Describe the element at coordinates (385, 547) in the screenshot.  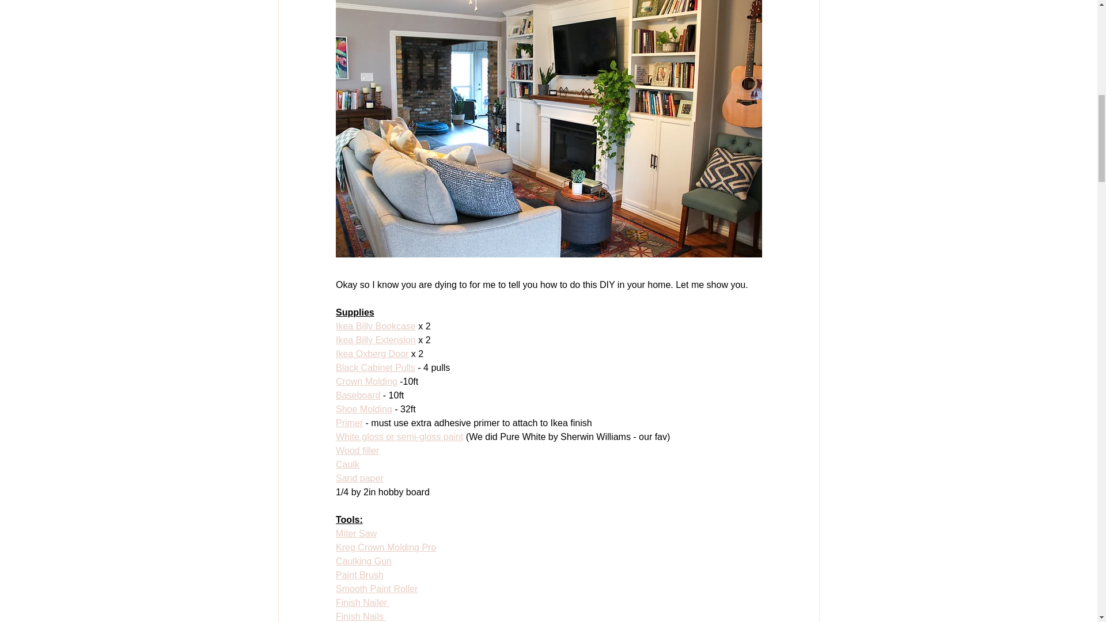
I see `Kreg Crown Molding Pro` at that location.